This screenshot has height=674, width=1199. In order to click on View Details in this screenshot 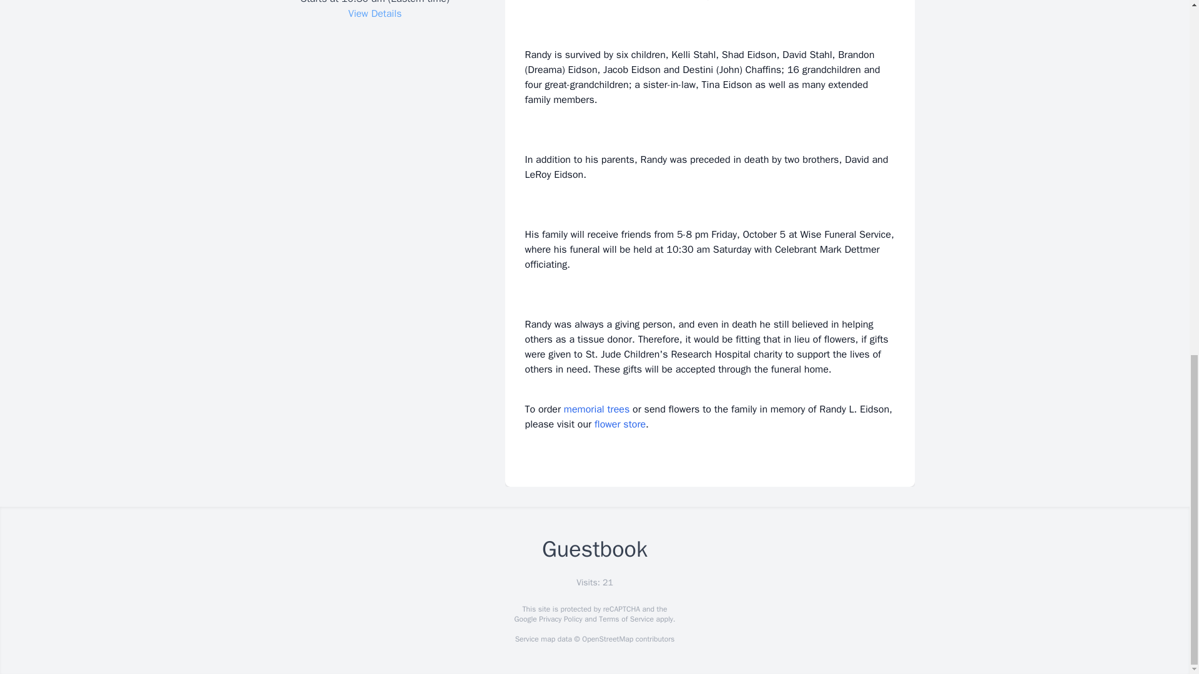, I will do `click(375, 14)`.